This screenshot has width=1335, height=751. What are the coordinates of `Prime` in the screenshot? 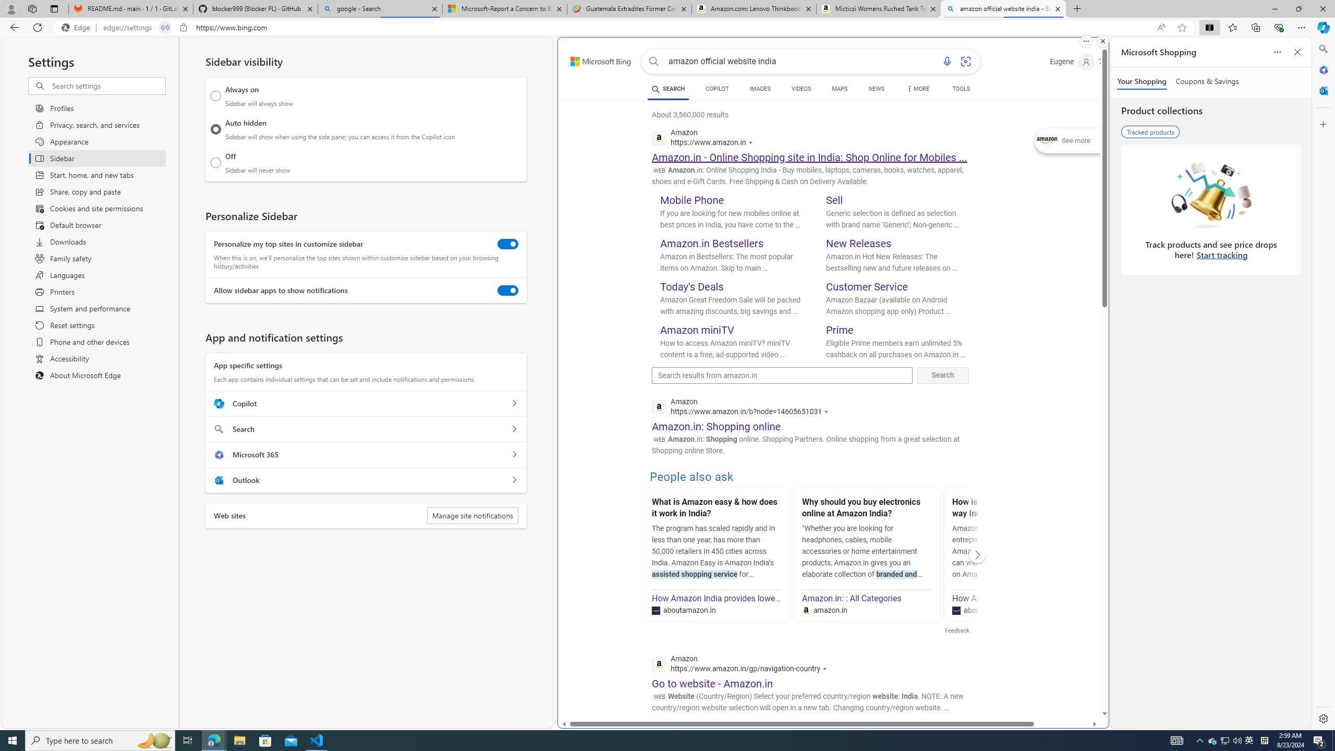 It's located at (840, 330).